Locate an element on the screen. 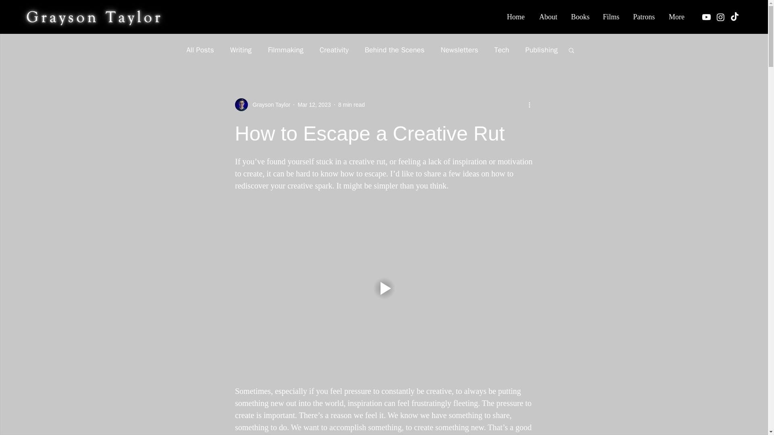 This screenshot has height=435, width=774. All Posts is located at coordinates (200, 50).